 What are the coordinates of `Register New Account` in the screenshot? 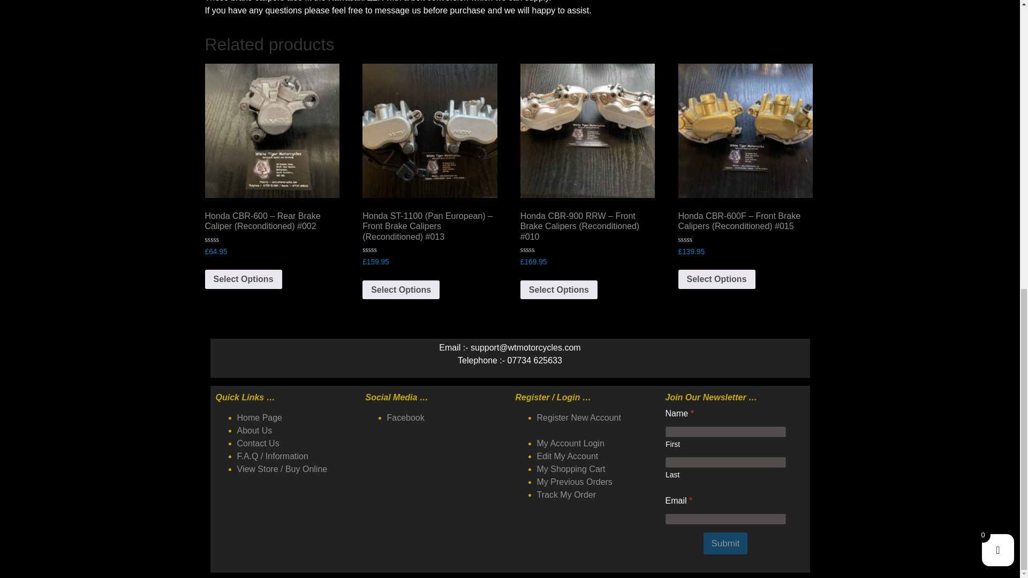 It's located at (578, 417).